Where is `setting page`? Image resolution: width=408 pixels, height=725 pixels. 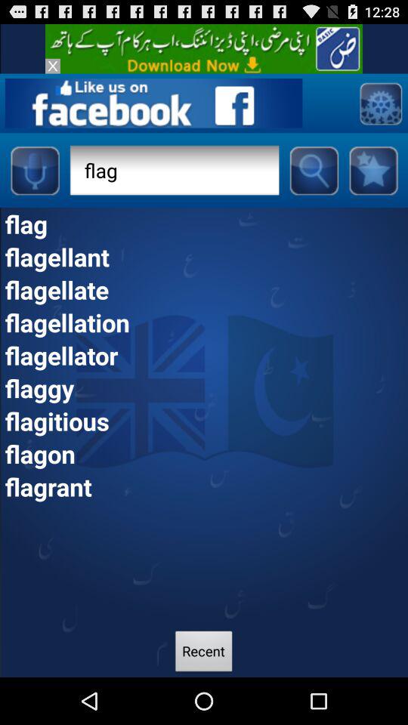
setting page is located at coordinates (381, 103).